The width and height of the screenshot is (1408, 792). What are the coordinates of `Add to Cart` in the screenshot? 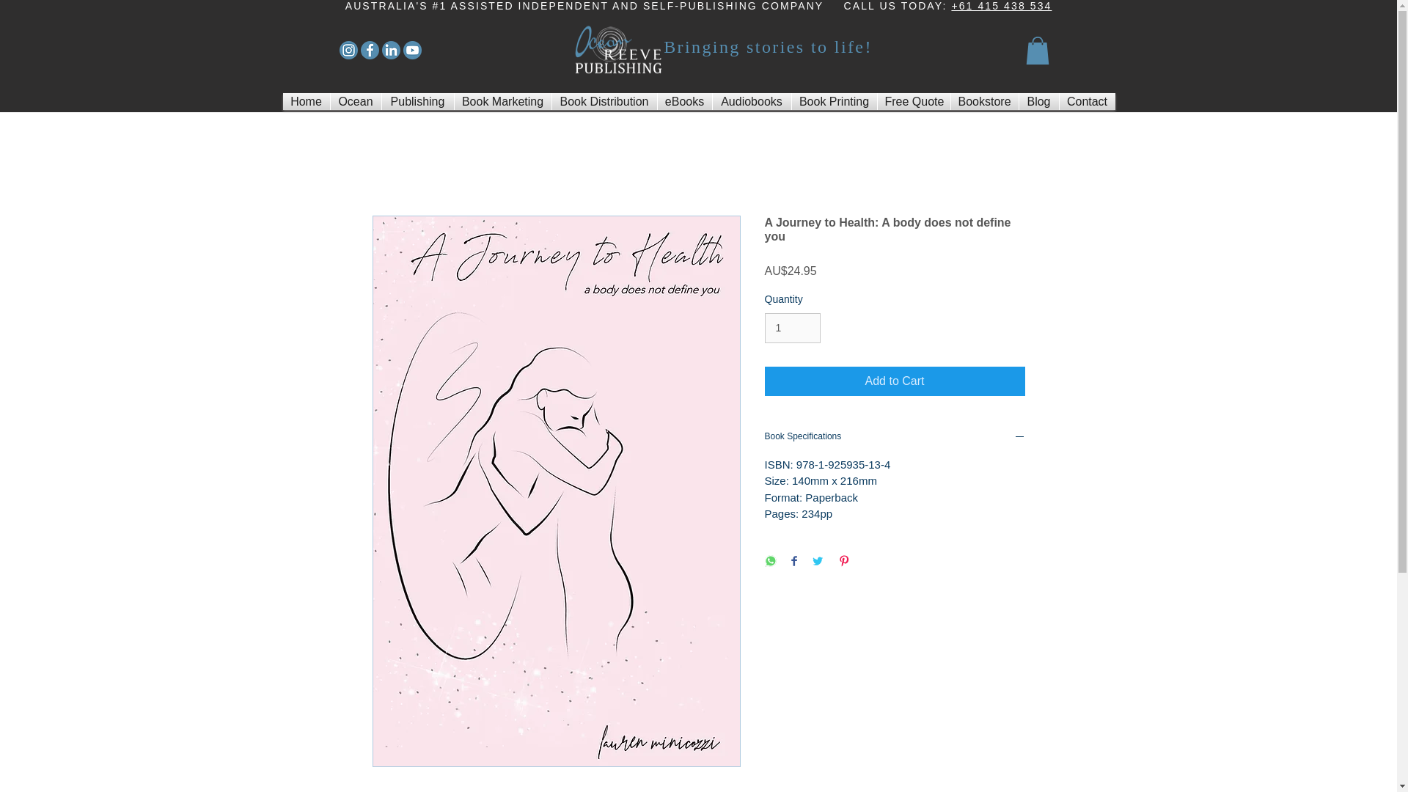 It's located at (895, 381).